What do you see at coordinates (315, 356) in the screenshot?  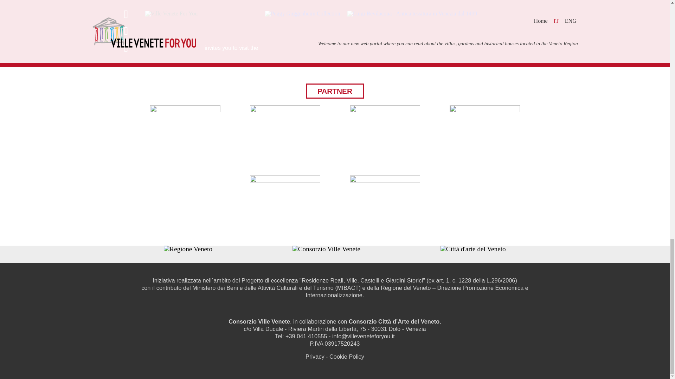 I see `Privacy` at bounding box center [315, 356].